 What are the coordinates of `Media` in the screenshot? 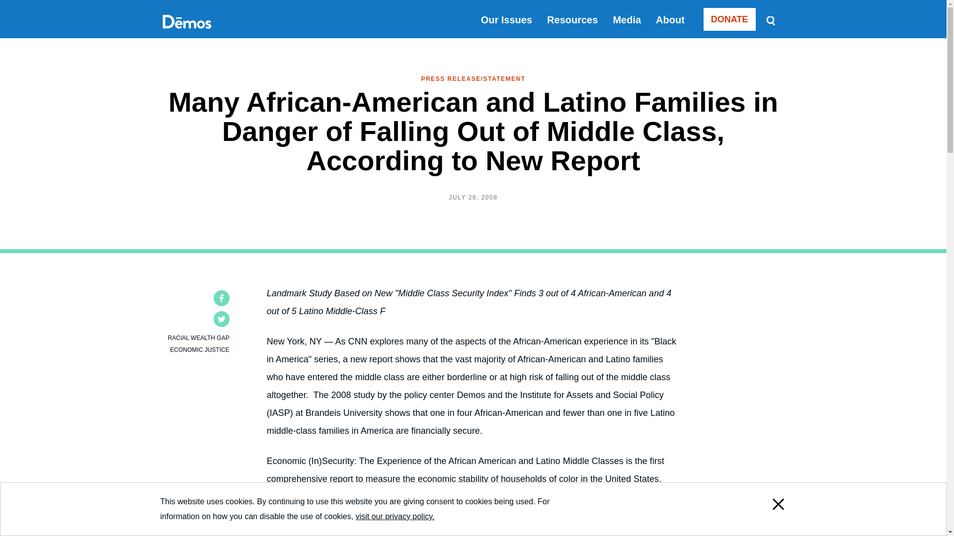 It's located at (627, 20).